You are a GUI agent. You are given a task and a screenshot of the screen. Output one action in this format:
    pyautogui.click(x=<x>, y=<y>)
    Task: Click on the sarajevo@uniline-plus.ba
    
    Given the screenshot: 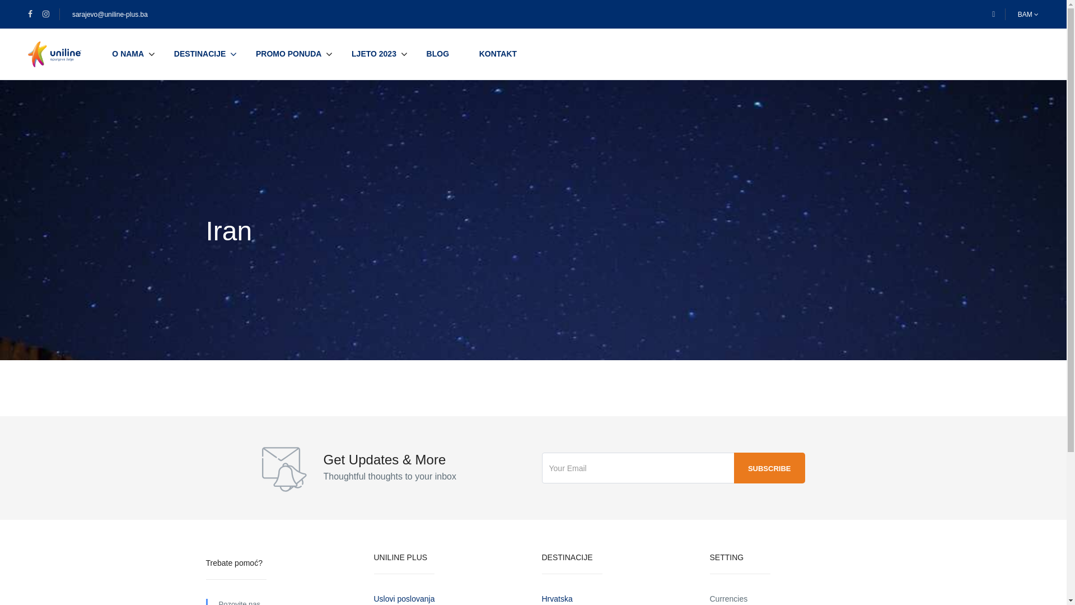 What is the action you would take?
    pyautogui.click(x=110, y=15)
    